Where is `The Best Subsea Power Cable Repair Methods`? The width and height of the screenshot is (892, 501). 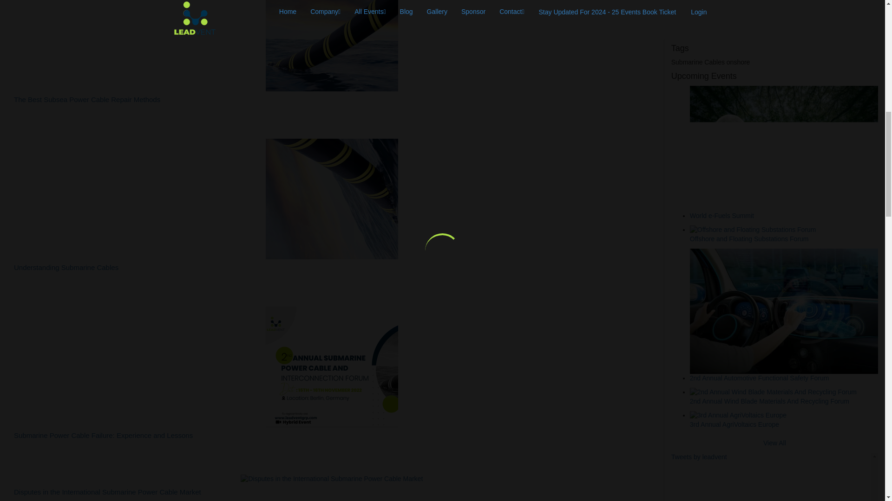
The Best Subsea Power Cable Repair Methods is located at coordinates (332, 100).